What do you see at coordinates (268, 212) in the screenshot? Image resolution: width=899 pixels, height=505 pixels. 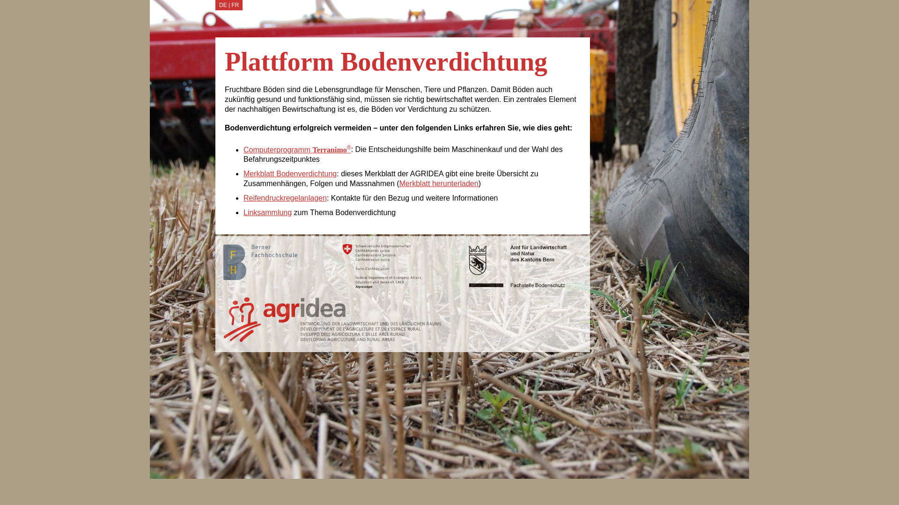 I see `Linksammlung` at bounding box center [268, 212].